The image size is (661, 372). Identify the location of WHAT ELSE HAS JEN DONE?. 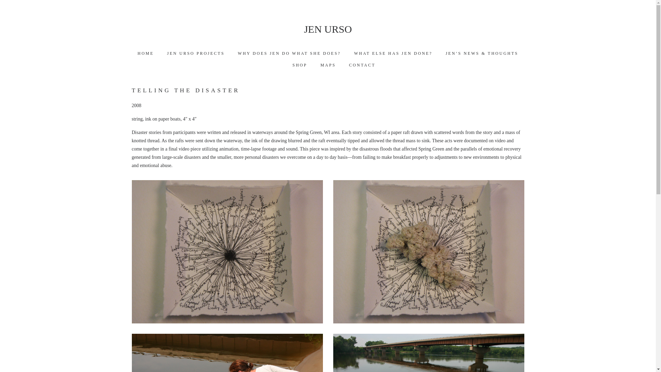
(393, 53).